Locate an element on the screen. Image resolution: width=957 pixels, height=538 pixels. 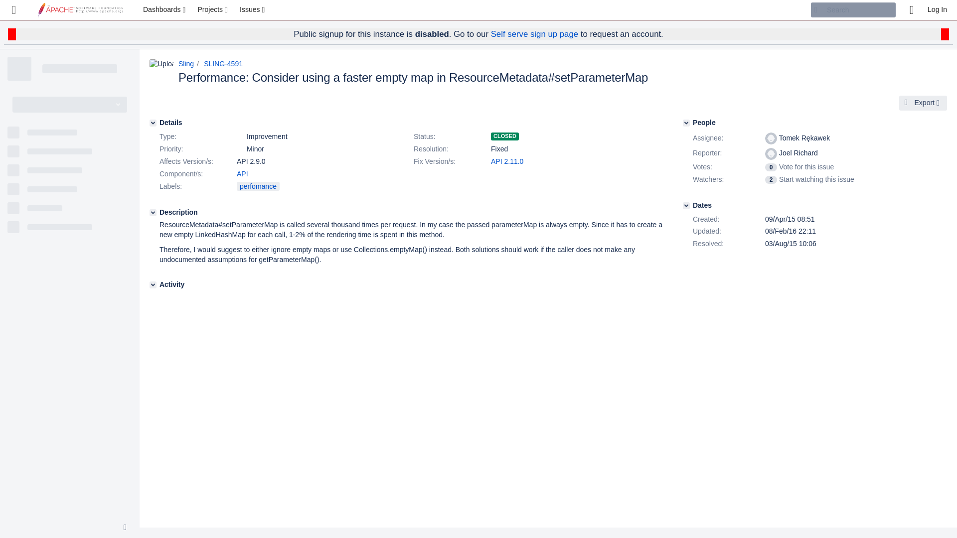
Log In is located at coordinates (937, 10).